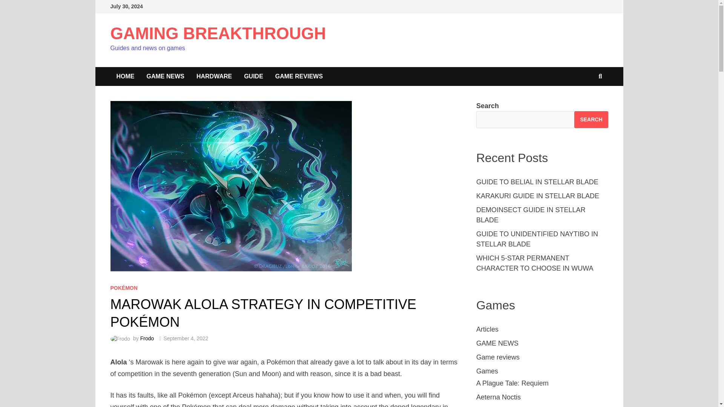  I want to click on DEMOINSECT GUIDE IN STELLAR BLADE, so click(531, 215).